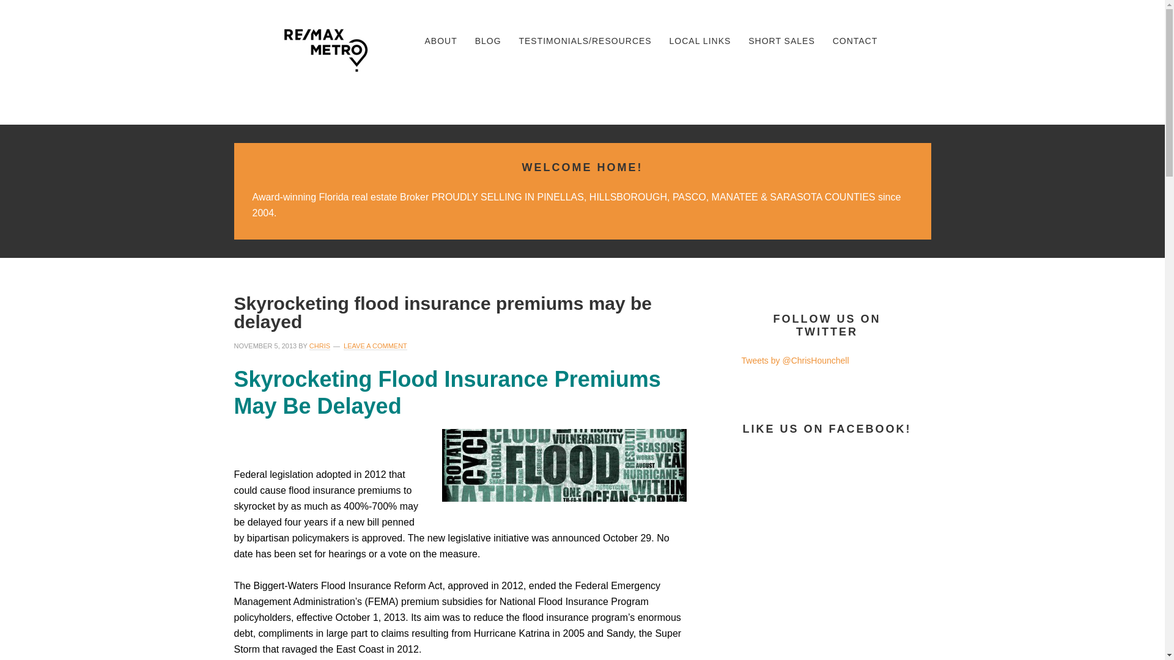 The height and width of the screenshot is (660, 1174). I want to click on CHRIS, so click(319, 346).